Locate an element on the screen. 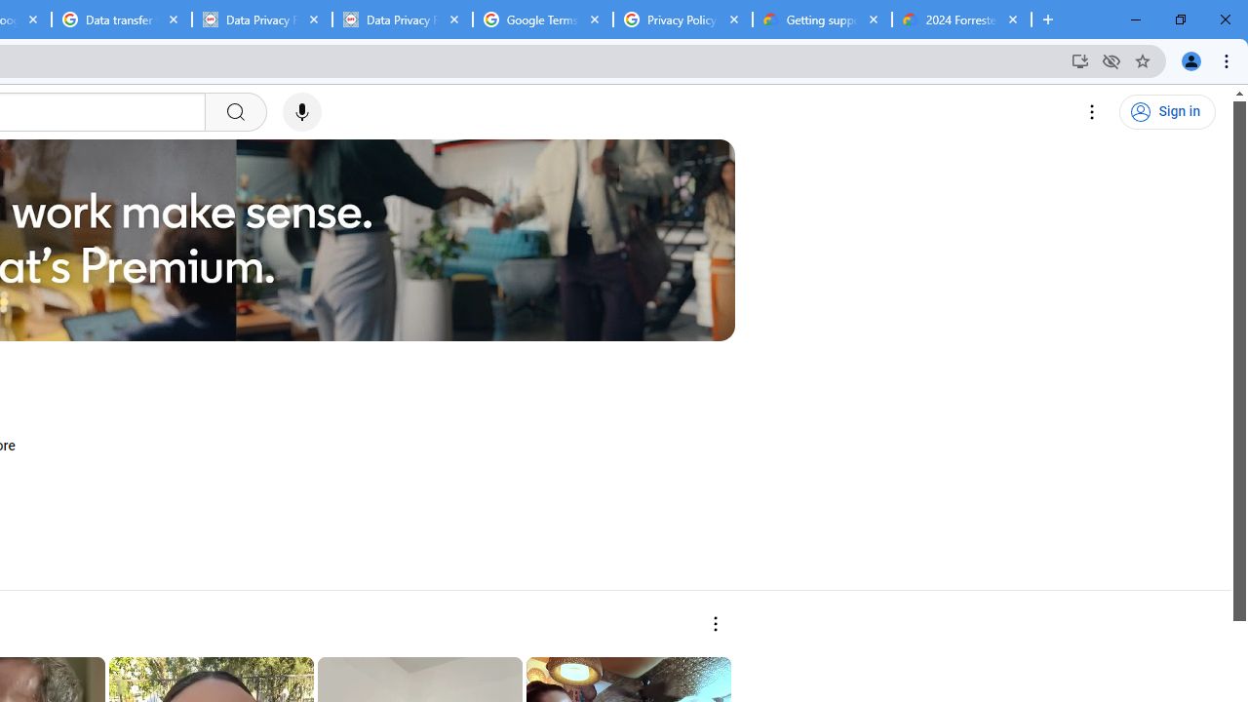  Settings is located at coordinates (1092, 112).